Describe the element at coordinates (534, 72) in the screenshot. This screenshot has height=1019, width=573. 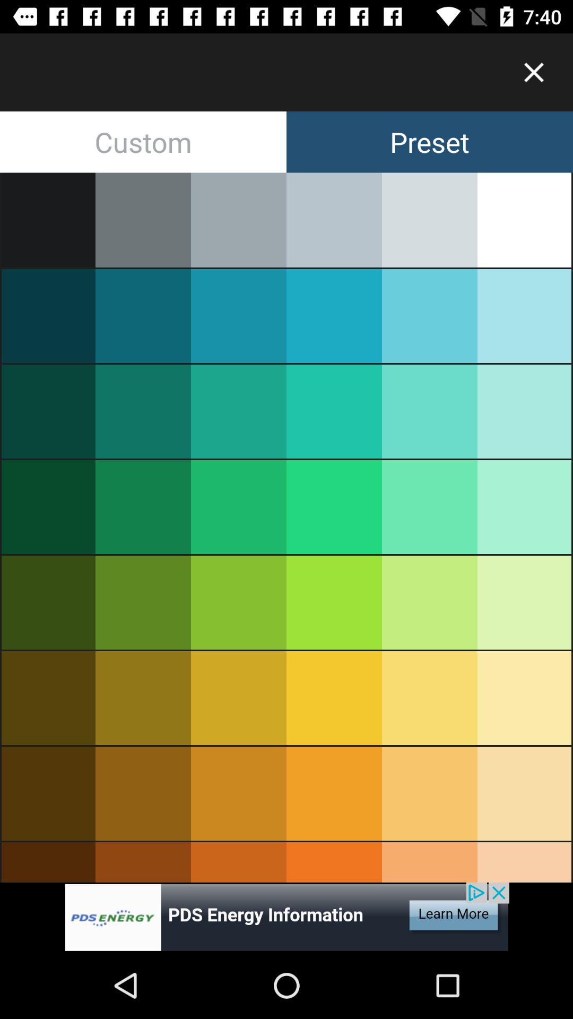
I see `close color options` at that location.